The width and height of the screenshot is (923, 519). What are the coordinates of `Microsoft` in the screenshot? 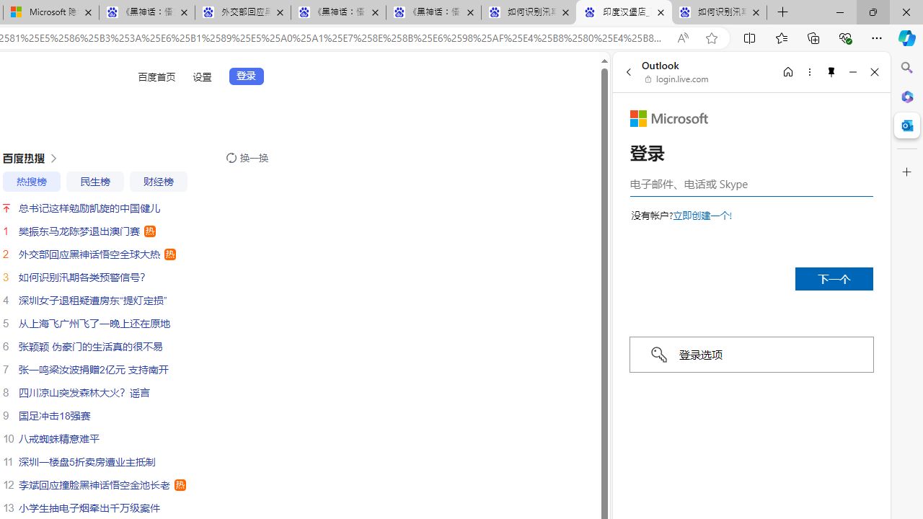 It's located at (669, 118).